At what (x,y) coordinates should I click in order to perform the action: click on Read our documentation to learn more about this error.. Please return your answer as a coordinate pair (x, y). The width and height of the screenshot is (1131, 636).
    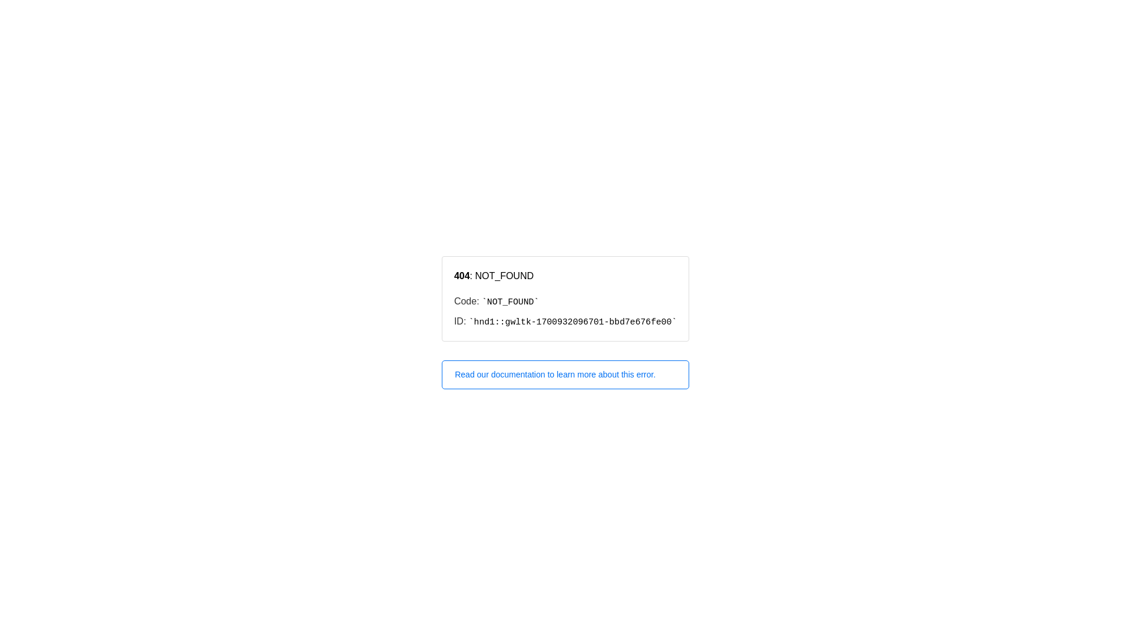
    Looking at the image, I should click on (565, 375).